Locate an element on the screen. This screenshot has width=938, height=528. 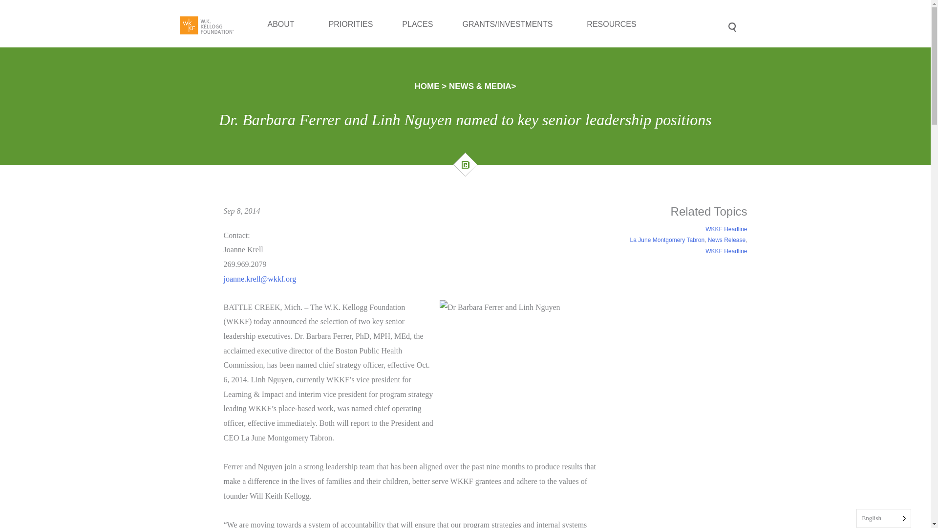
RESOURCES is located at coordinates (614, 30).